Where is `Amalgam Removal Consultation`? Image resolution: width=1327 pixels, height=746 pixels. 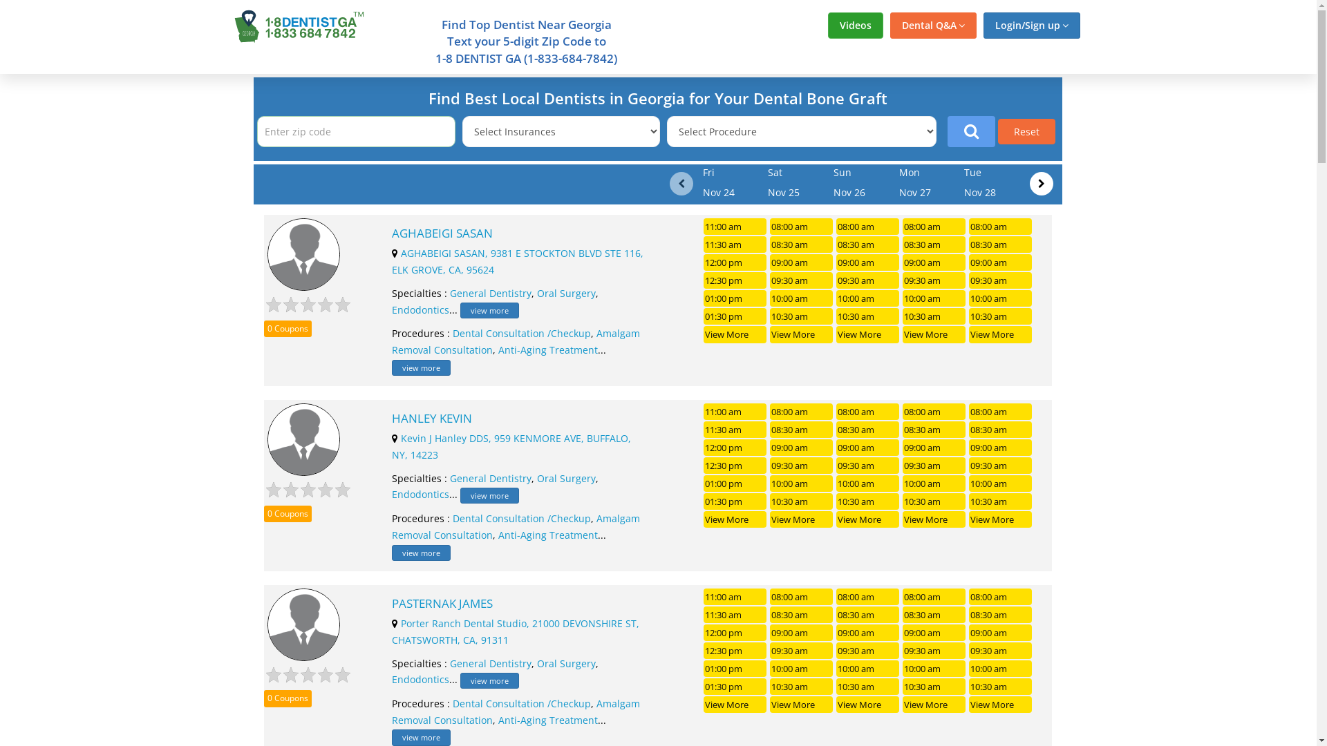 Amalgam Removal Consultation is located at coordinates (516, 341).